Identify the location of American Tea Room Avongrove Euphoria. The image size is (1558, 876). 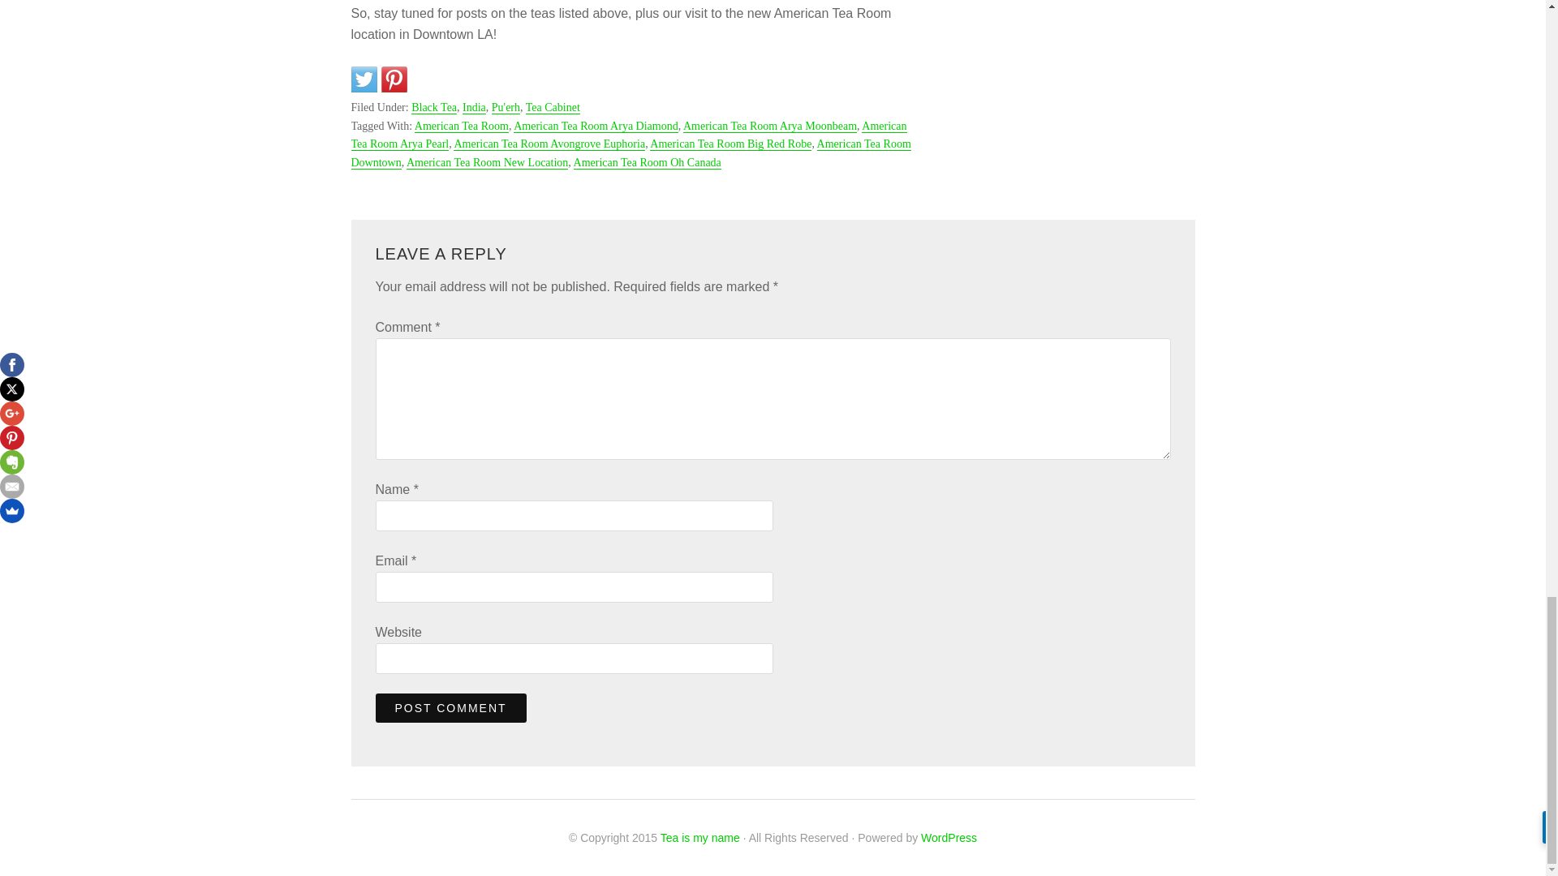
(549, 144).